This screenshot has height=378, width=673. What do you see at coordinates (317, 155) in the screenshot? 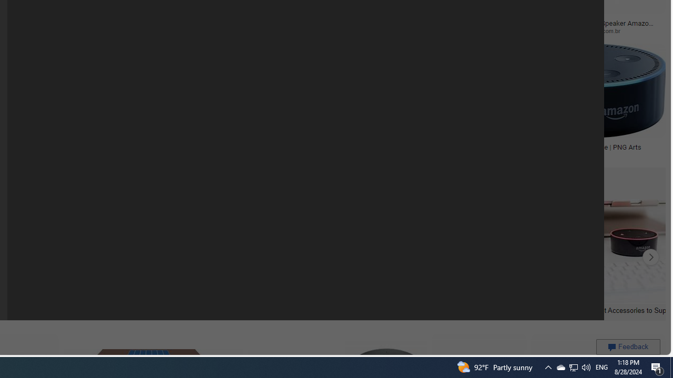
I see `currys.co.uk` at bounding box center [317, 155].